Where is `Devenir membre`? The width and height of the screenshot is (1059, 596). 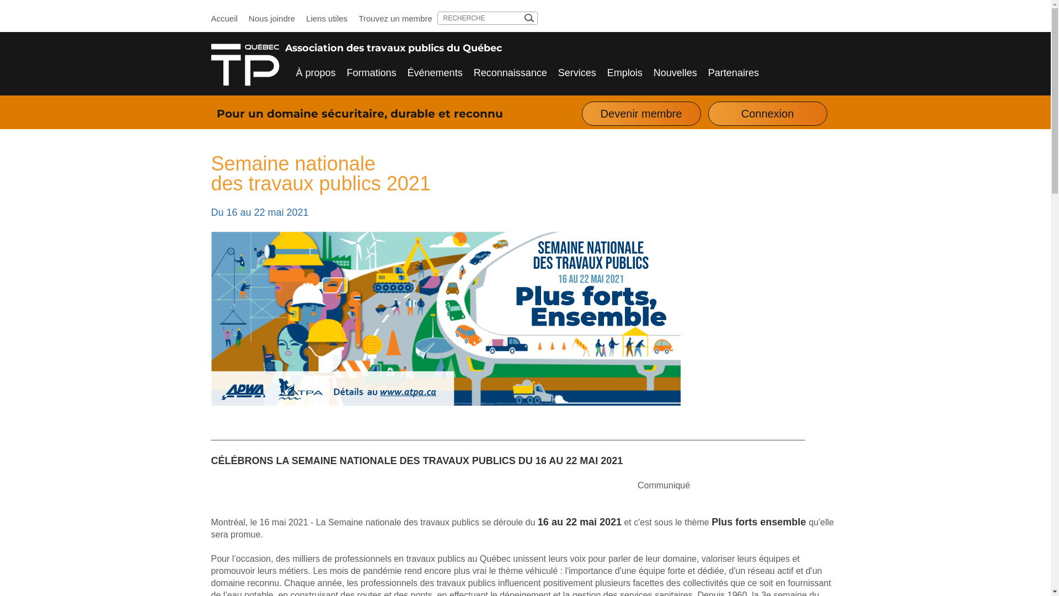 Devenir membre is located at coordinates (641, 114).